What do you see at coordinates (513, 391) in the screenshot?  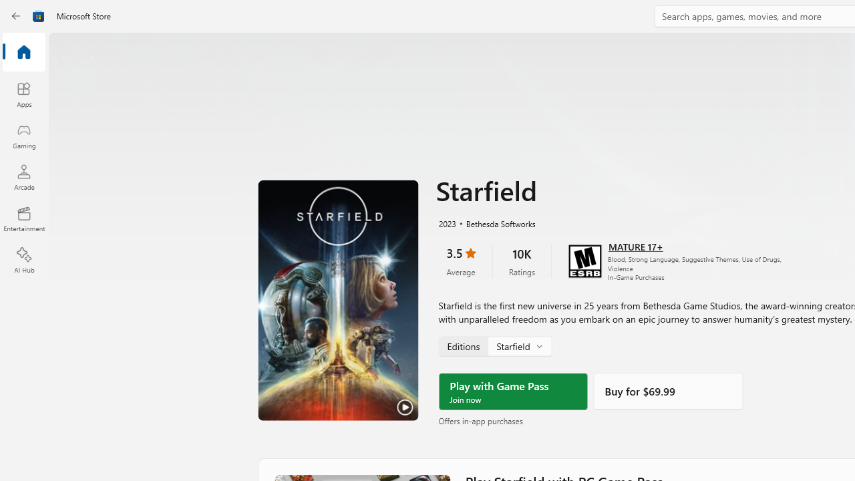 I see `Play with Game Pass` at bounding box center [513, 391].